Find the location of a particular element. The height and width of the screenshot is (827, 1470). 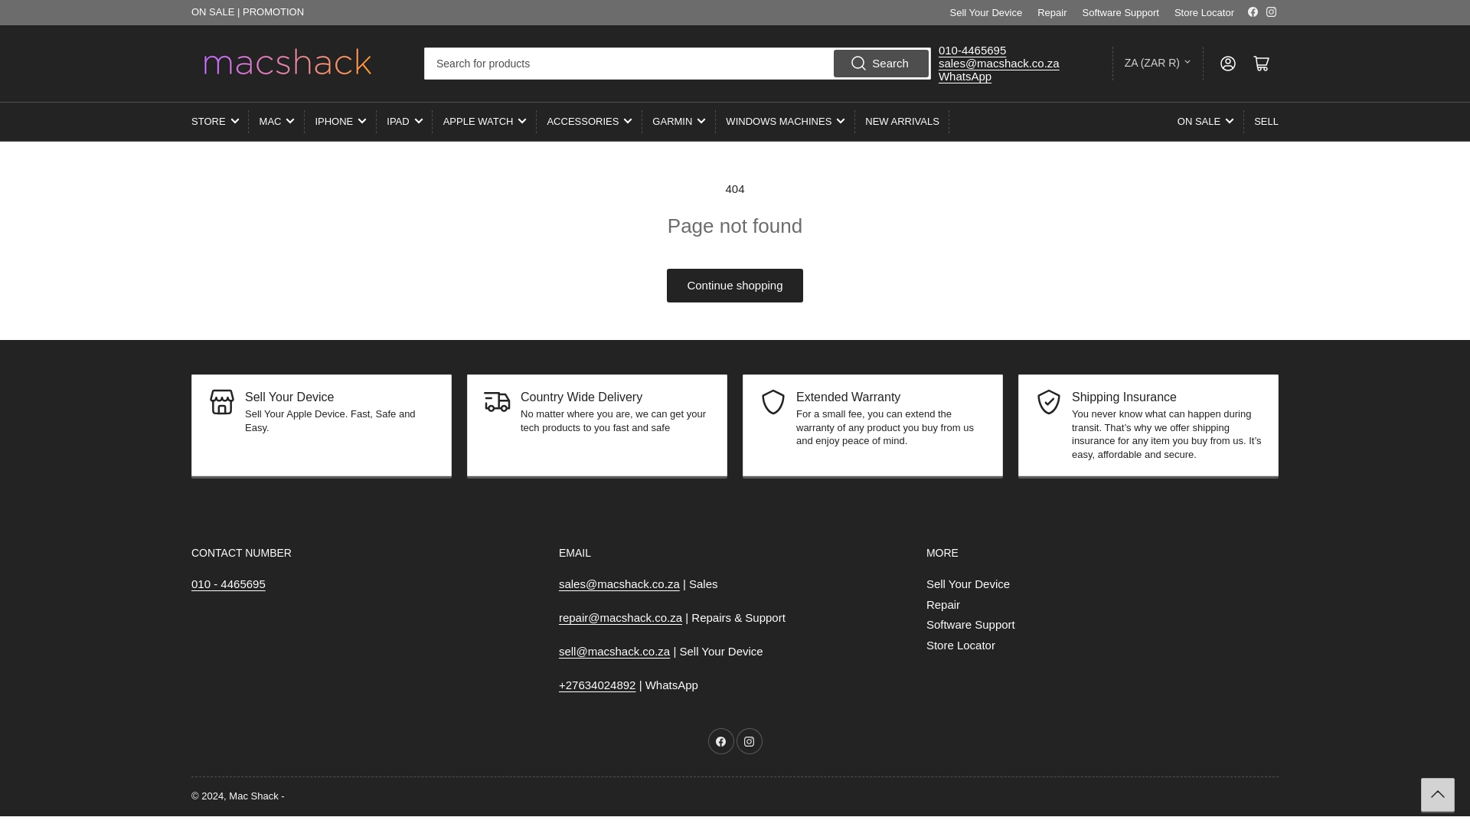

Repair is located at coordinates (1052, 12).